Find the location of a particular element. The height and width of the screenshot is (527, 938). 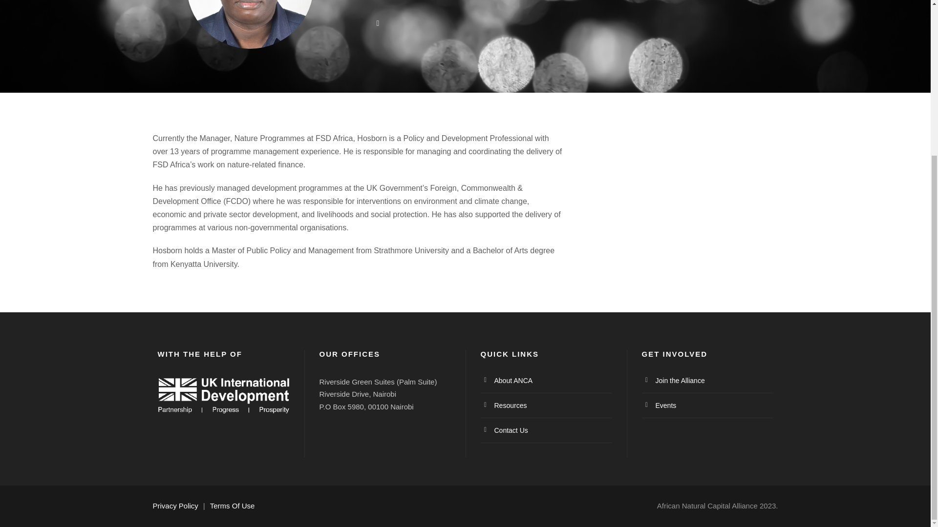

Join the Alliance is located at coordinates (680, 381).